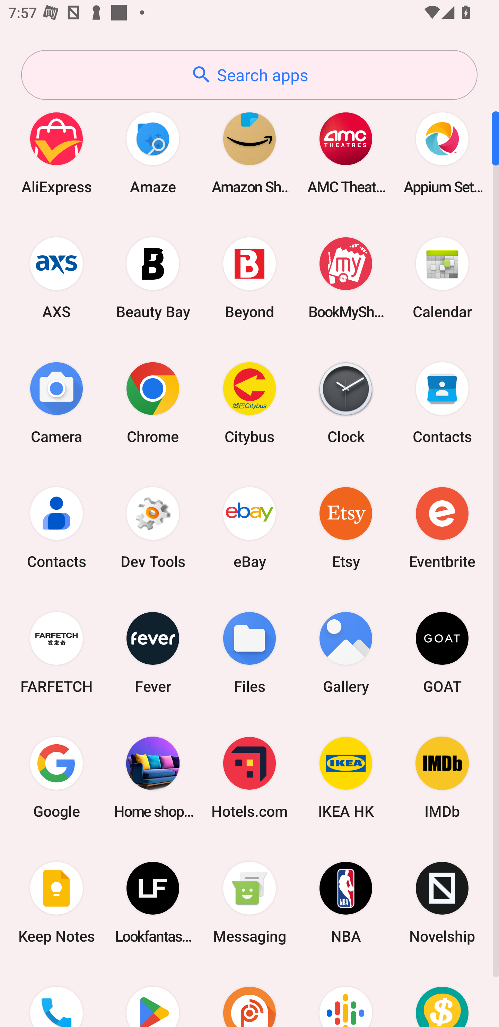 This screenshot has width=499, height=1027. I want to click on AXS, so click(56, 278).